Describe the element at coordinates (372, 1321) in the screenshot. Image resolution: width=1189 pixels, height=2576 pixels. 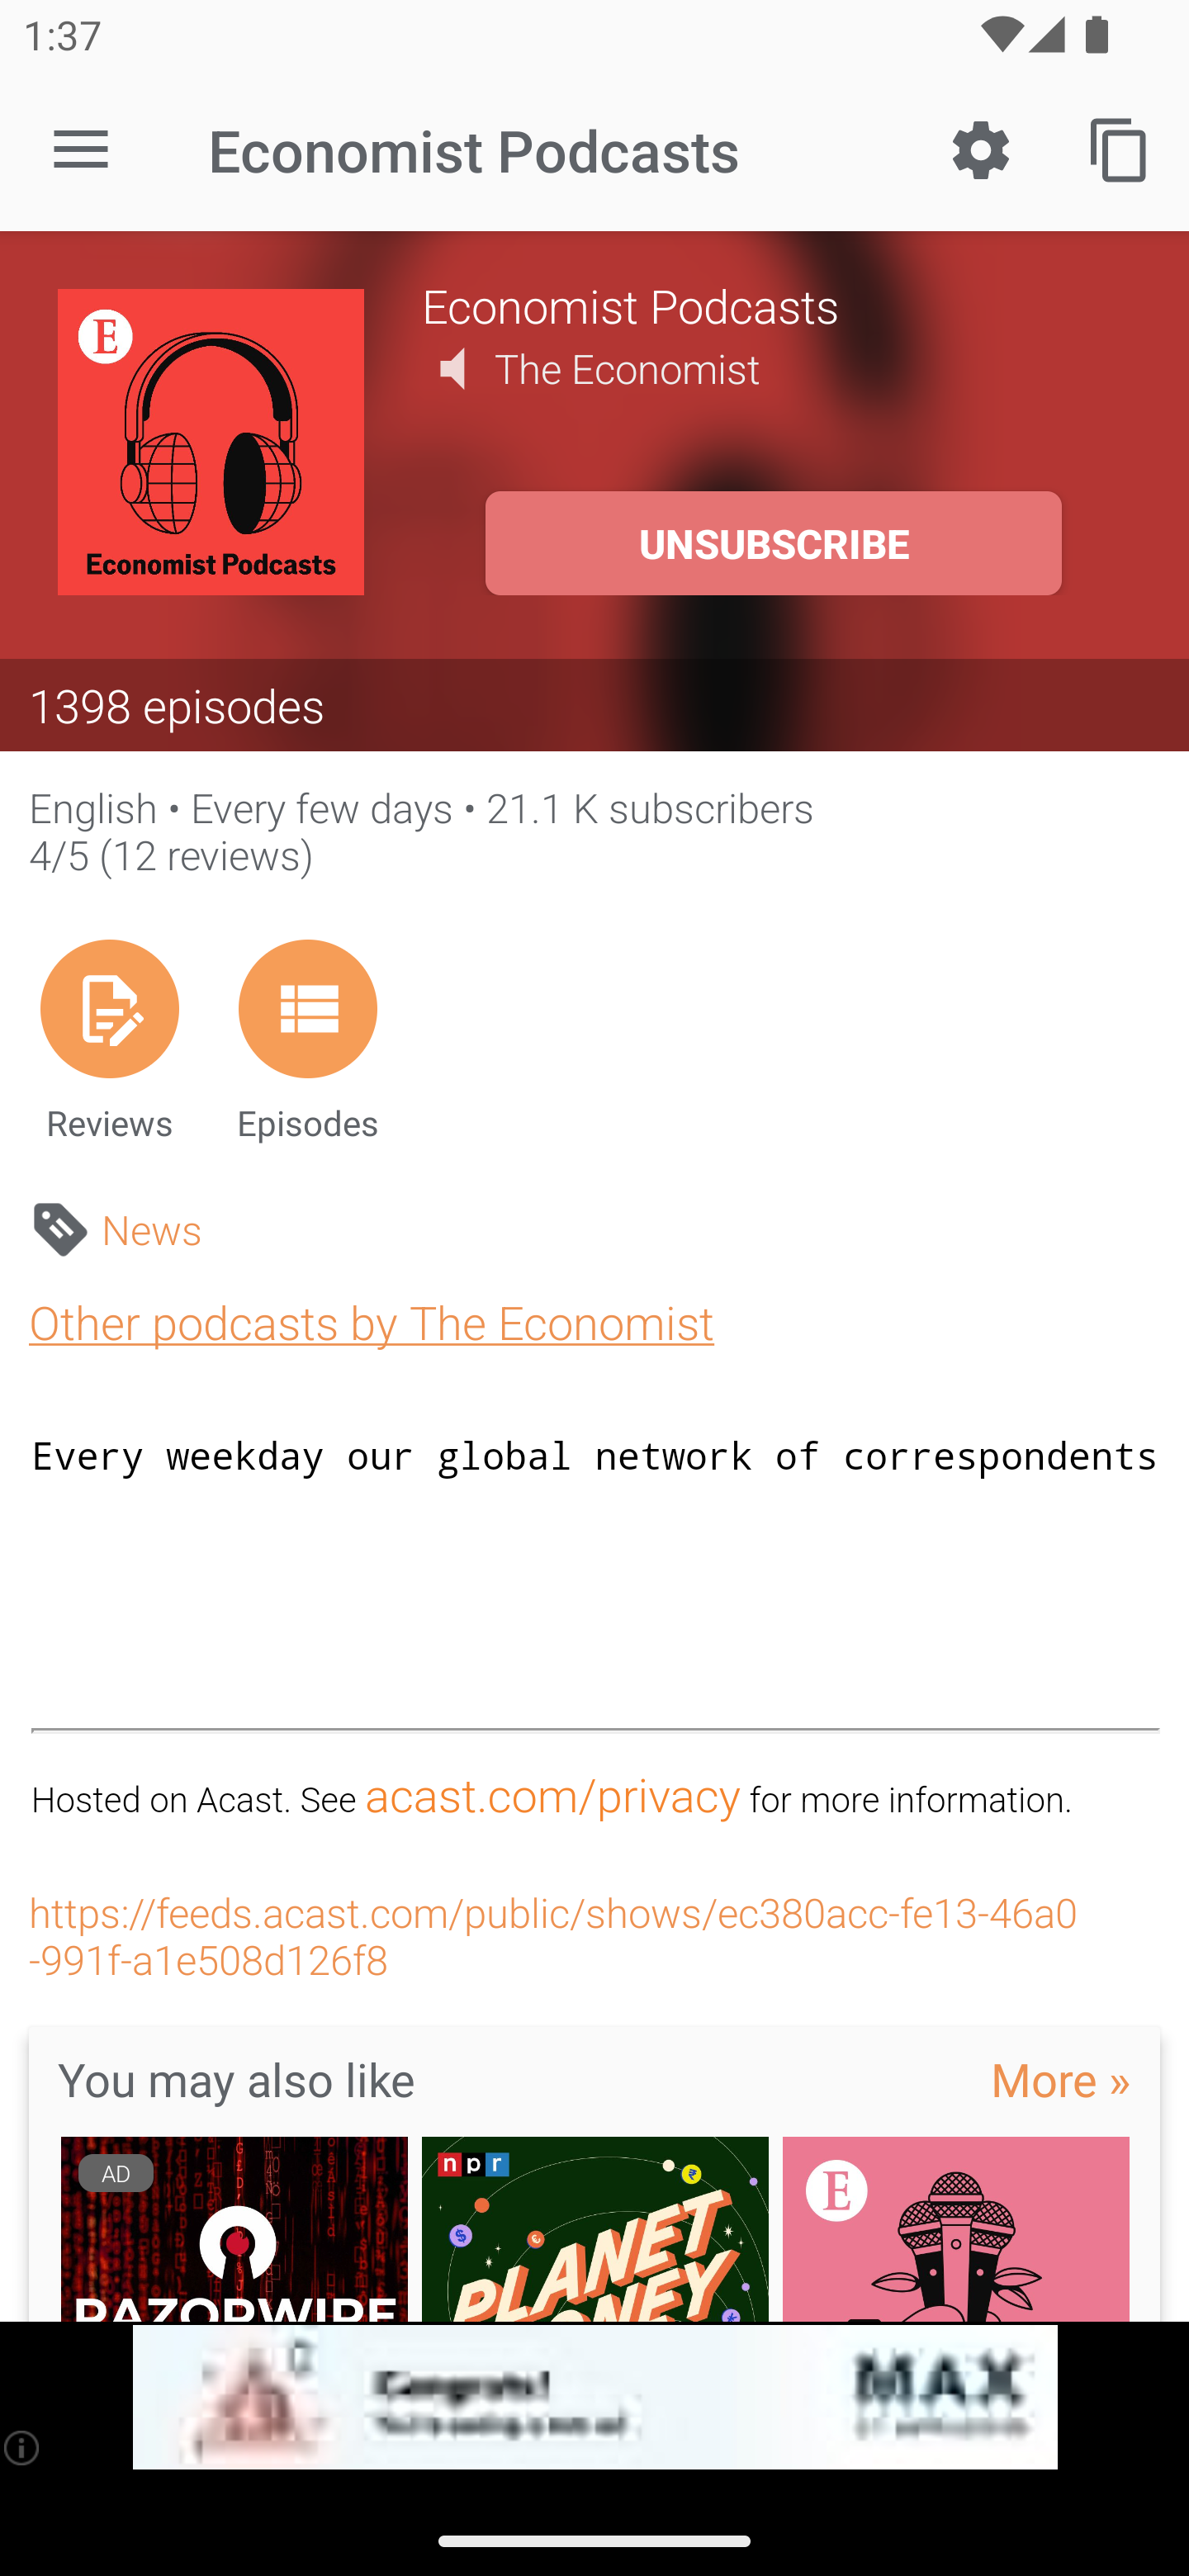
I see `Other podcasts by The Economist` at that location.